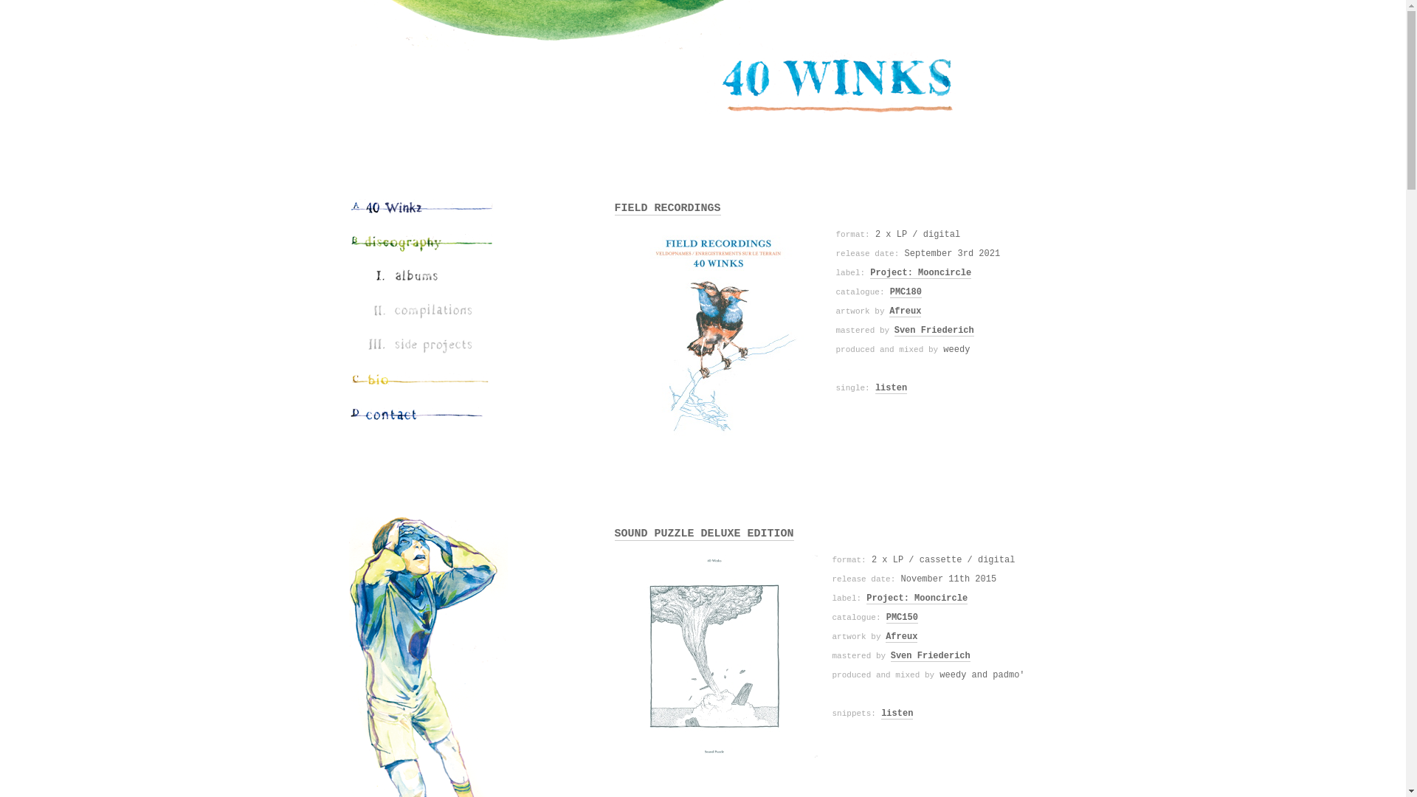 This screenshot has width=1417, height=797. Describe the element at coordinates (422, 210) in the screenshot. I see `40 Winks` at that location.